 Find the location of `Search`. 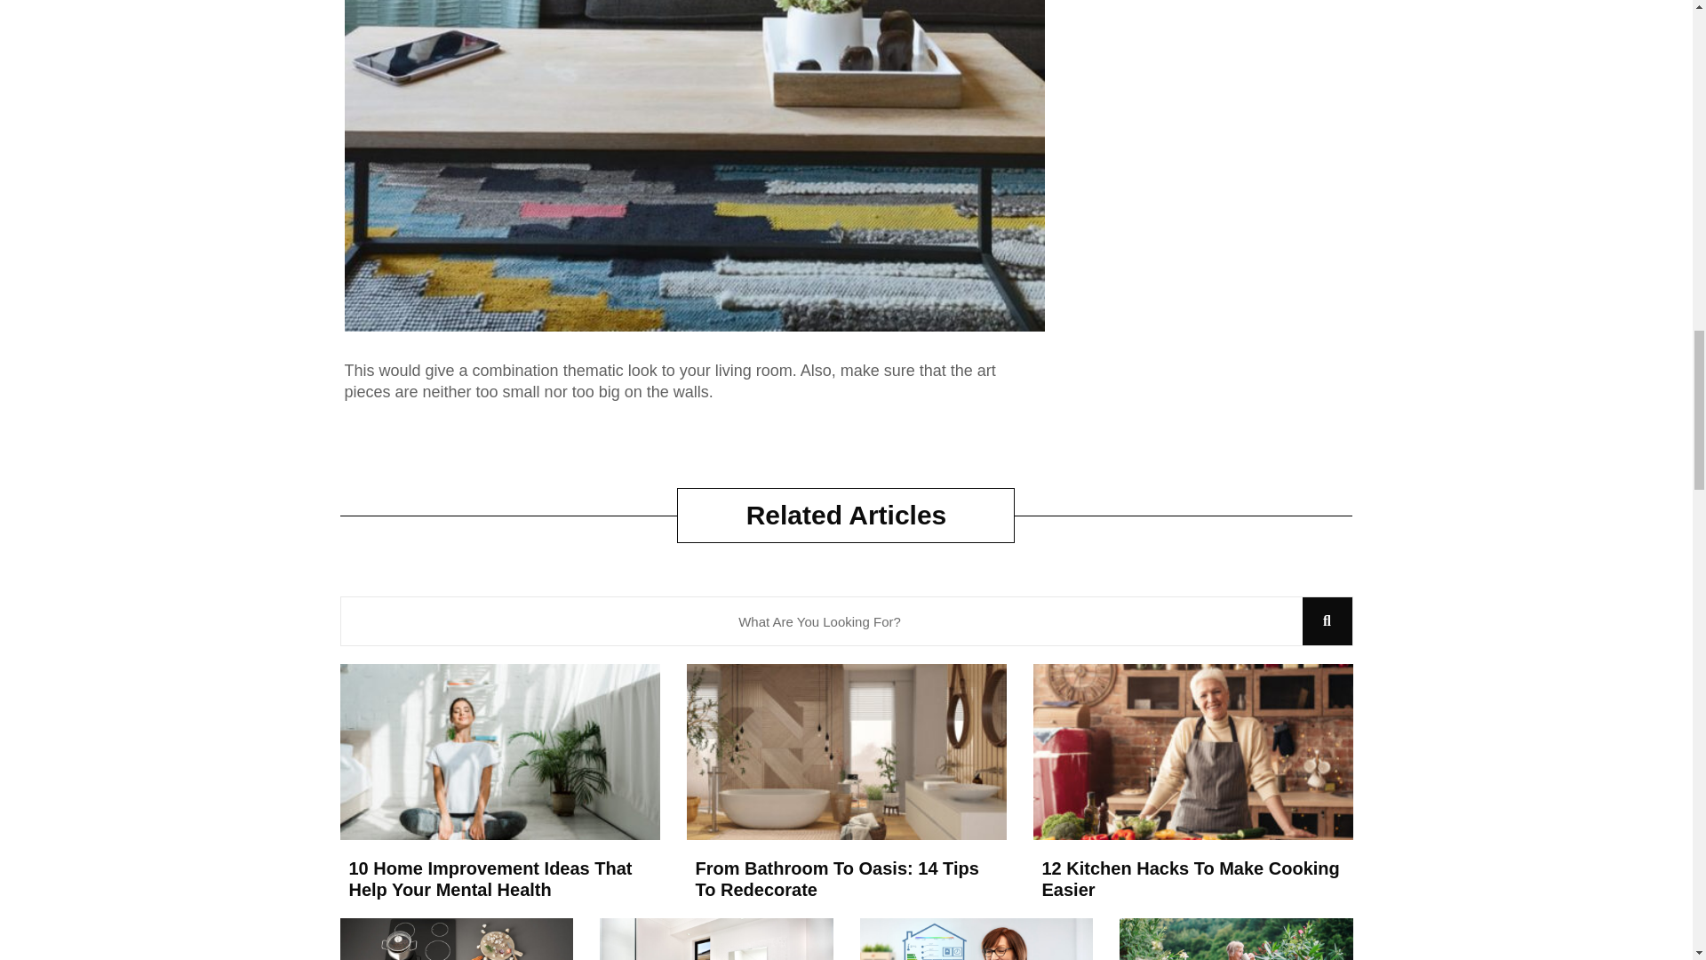

Search is located at coordinates (1327, 620).